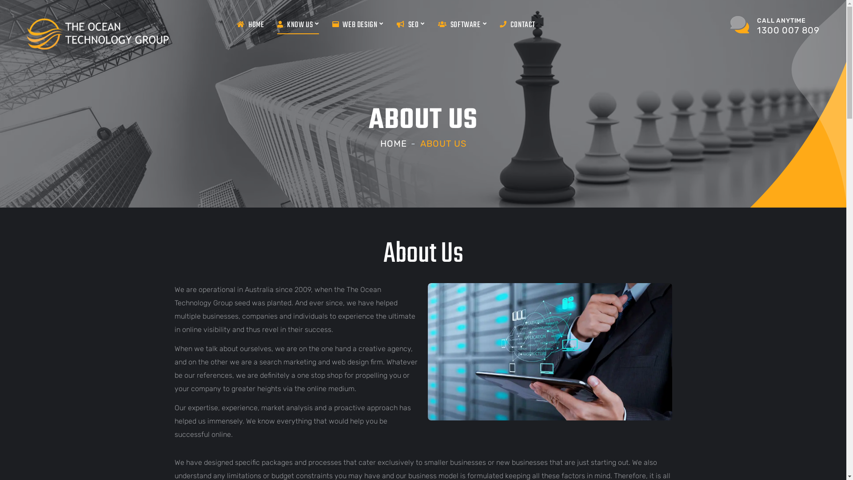  I want to click on WEB DESIGN, so click(358, 25).